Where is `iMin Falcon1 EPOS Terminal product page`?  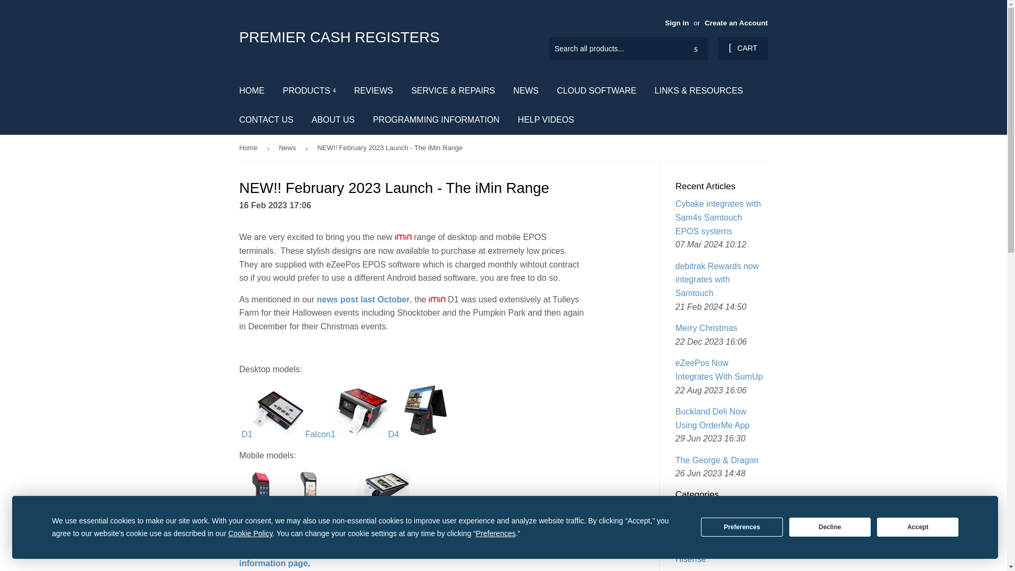
iMin Falcon1 EPOS Terminal product page is located at coordinates (346, 435).